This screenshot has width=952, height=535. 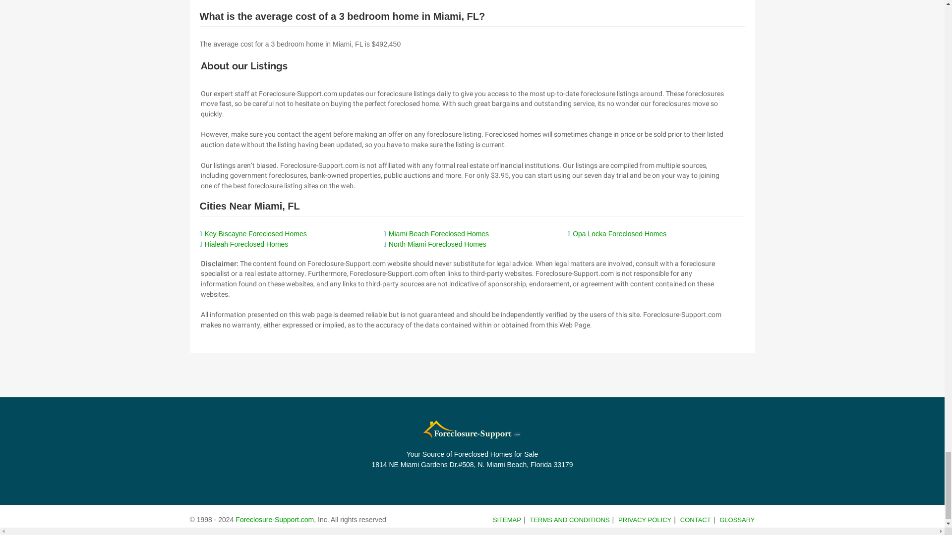 I want to click on North Miami, so click(x=437, y=244).